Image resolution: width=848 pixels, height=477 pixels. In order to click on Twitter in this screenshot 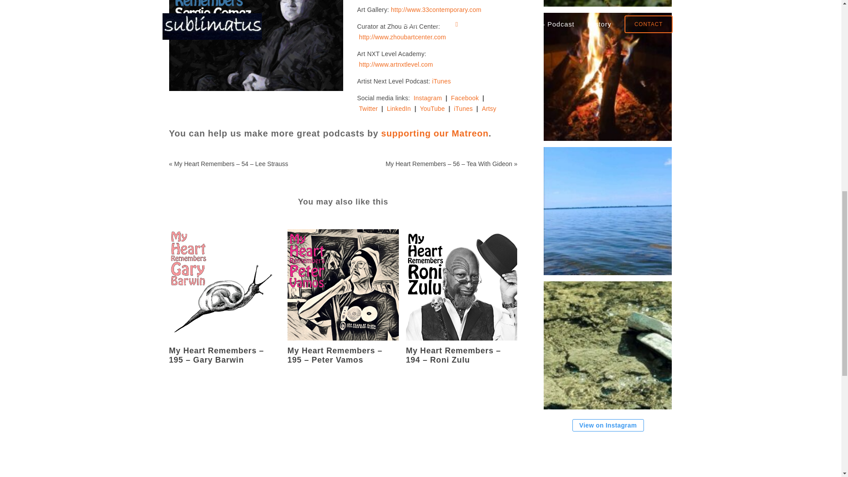, I will do `click(368, 108)`.